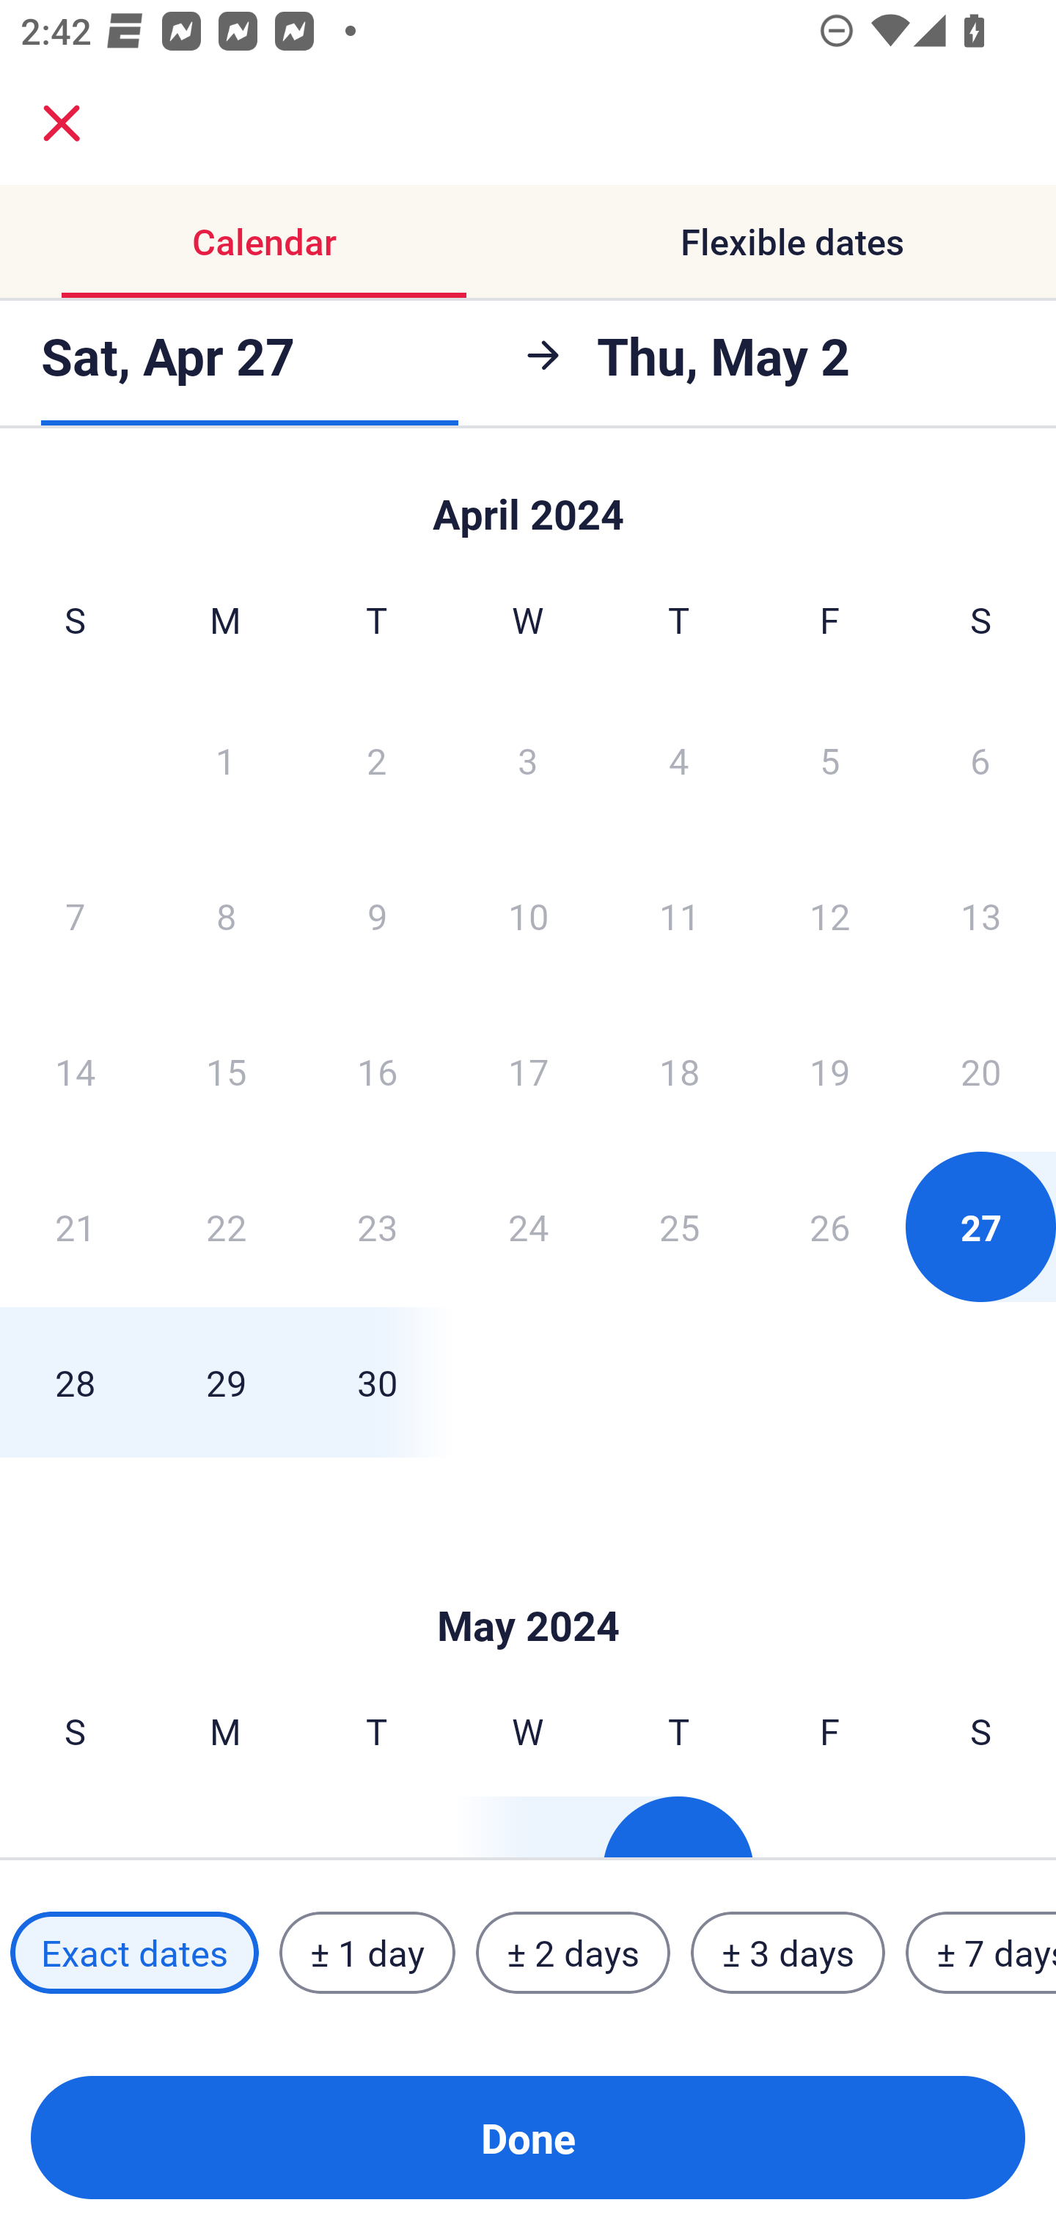 The image size is (1056, 2230). What do you see at coordinates (226, 1226) in the screenshot?
I see `22 Monday, April 22, 2024` at bounding box center [226, 1226].